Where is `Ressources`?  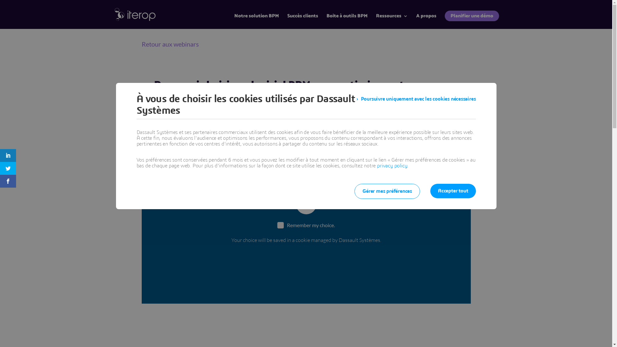 Ressources is located at coordinates (392, 21).